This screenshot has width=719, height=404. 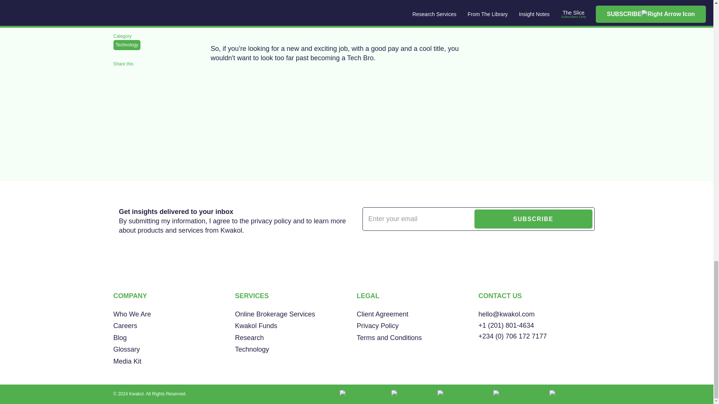 What do you see at coordinates (296, 326) in the screenshot?
I see `Kwakol Funds` at bounding box center [296, 326].